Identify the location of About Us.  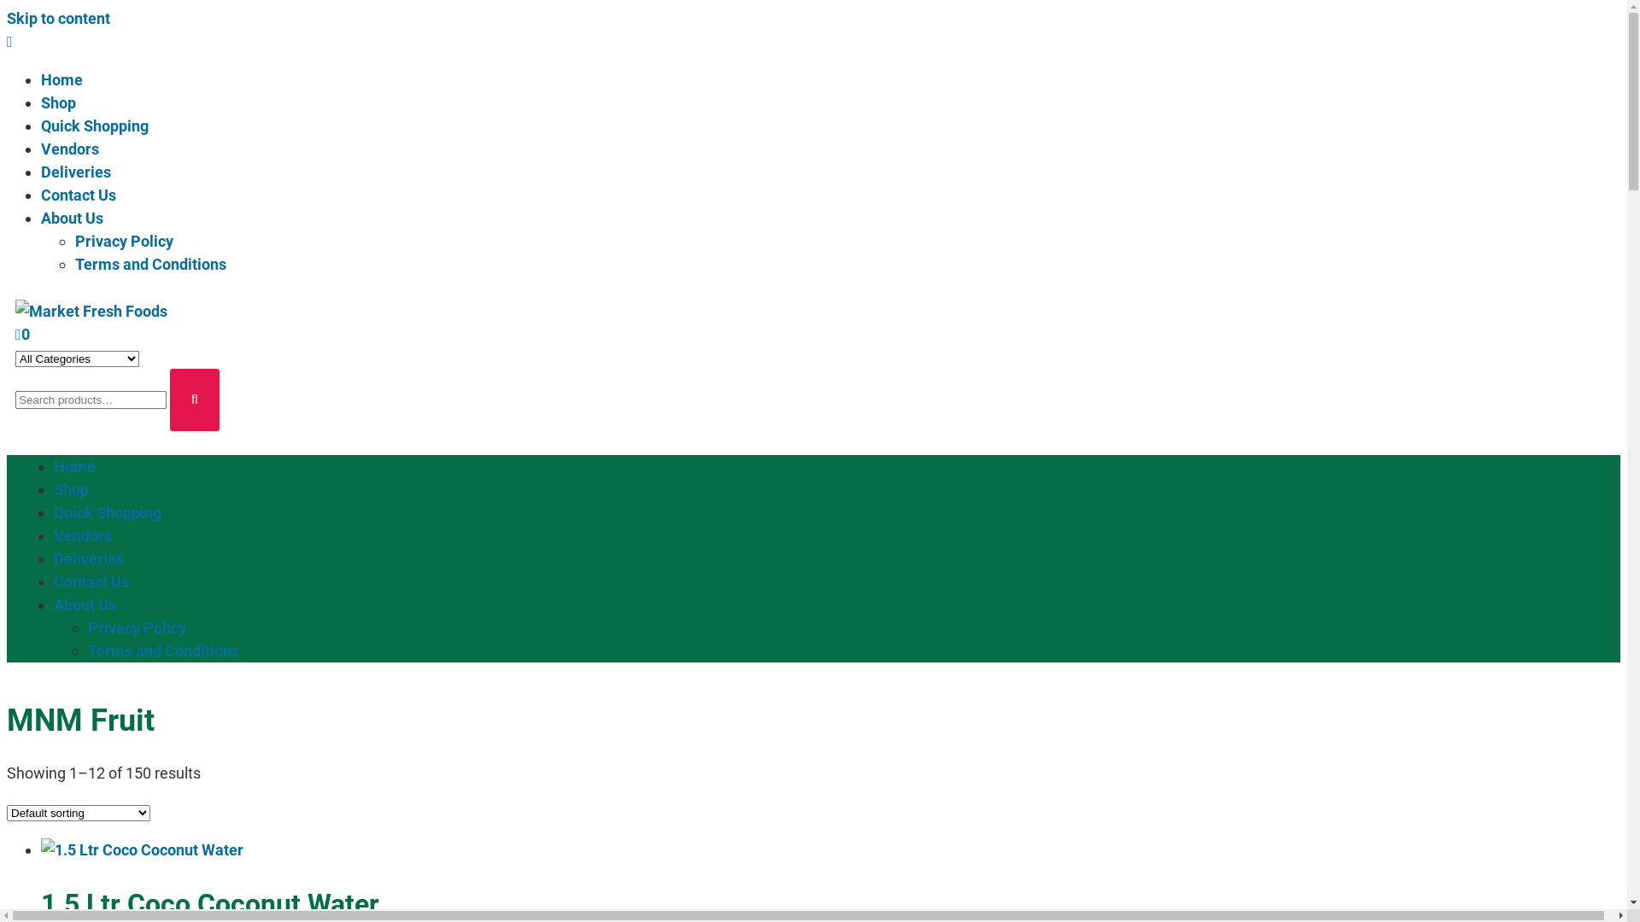
(72, 219).